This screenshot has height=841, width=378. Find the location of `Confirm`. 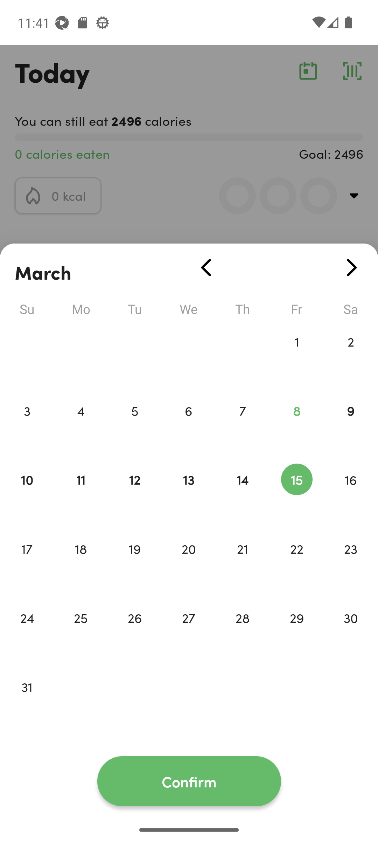

Confirm is located at coordinates (189, 781).